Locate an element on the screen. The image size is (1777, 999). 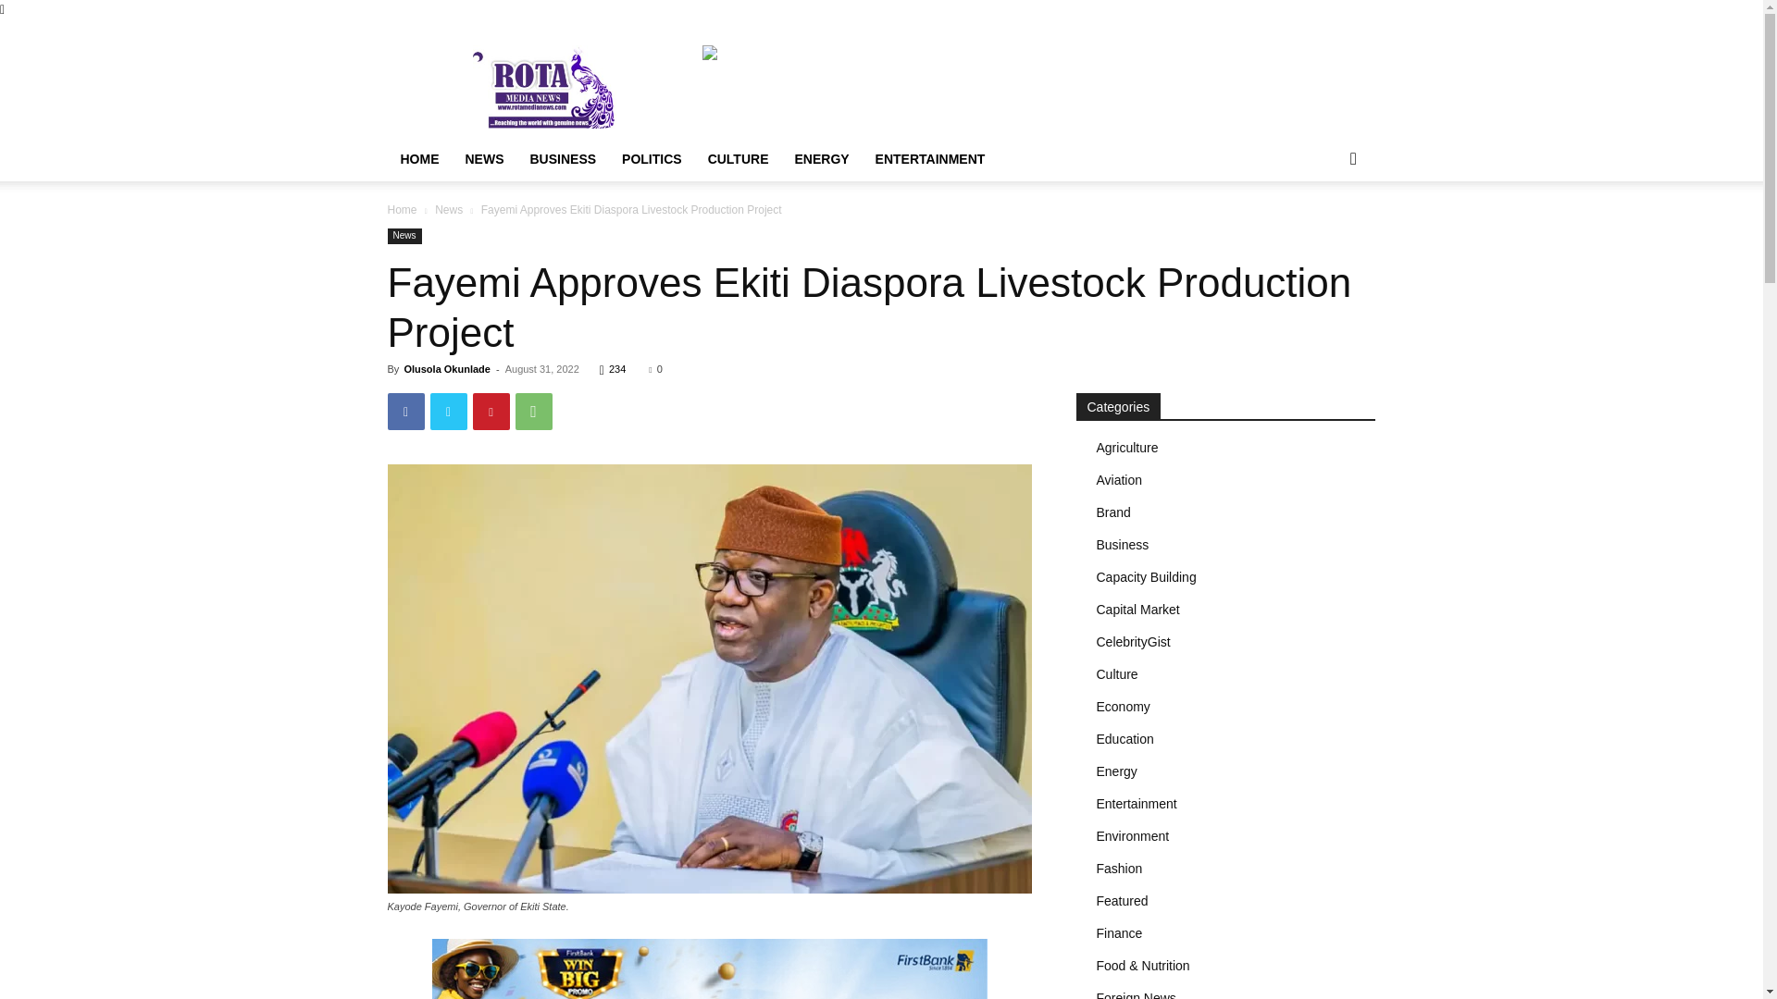
Search is located at coordinates (1323, 233).